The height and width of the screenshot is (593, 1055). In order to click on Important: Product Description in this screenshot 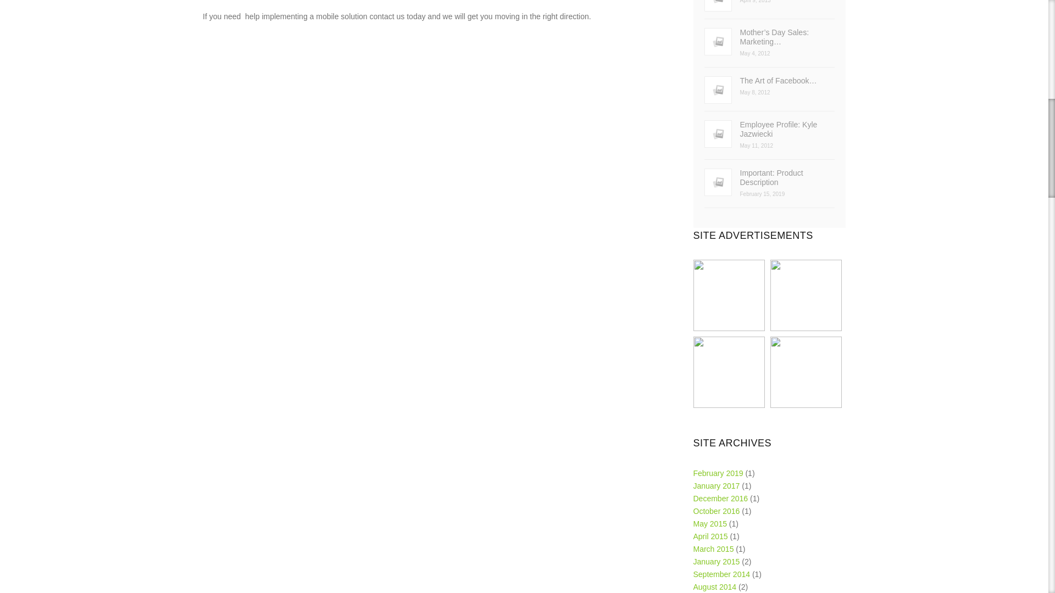, I will do `click(770, 178)`.